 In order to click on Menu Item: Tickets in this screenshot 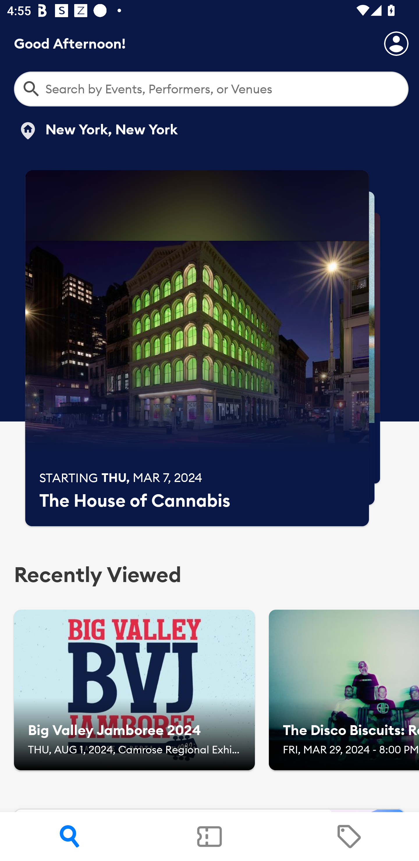, I will do `click(210, 837)`.